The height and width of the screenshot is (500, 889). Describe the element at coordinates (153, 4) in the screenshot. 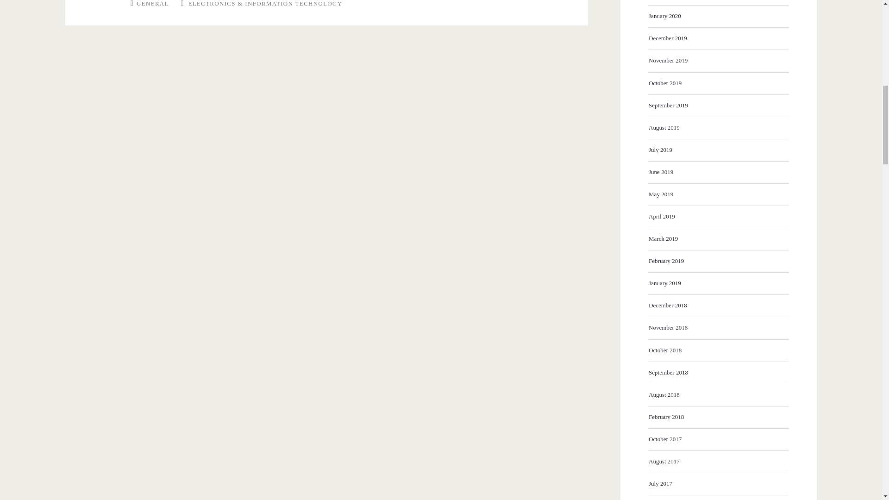

I see `GENERAL` at that location.